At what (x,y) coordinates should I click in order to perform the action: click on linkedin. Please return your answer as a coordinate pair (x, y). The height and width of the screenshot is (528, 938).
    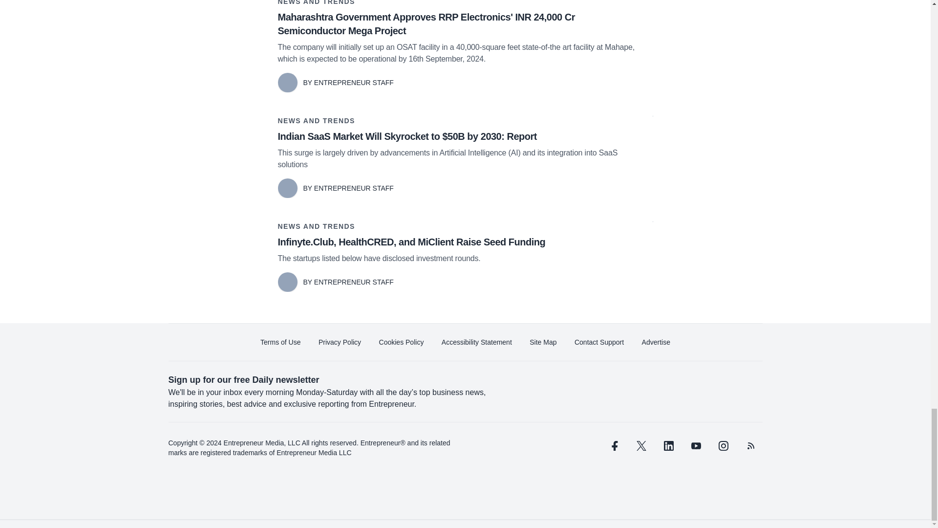
    Looking at the image, I should click on (668, 446).